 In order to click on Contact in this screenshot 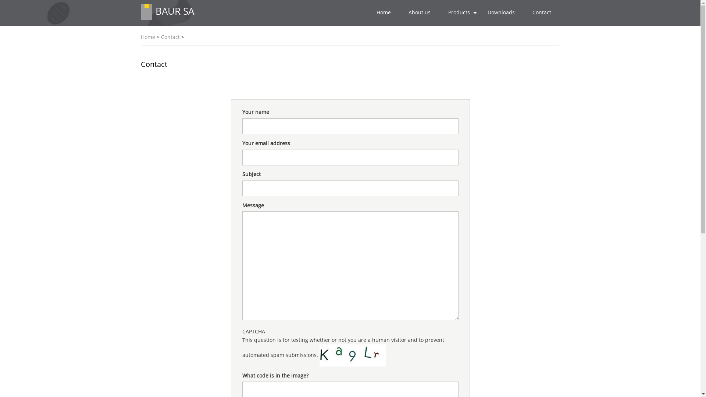, I will do `click(171, 37)`.